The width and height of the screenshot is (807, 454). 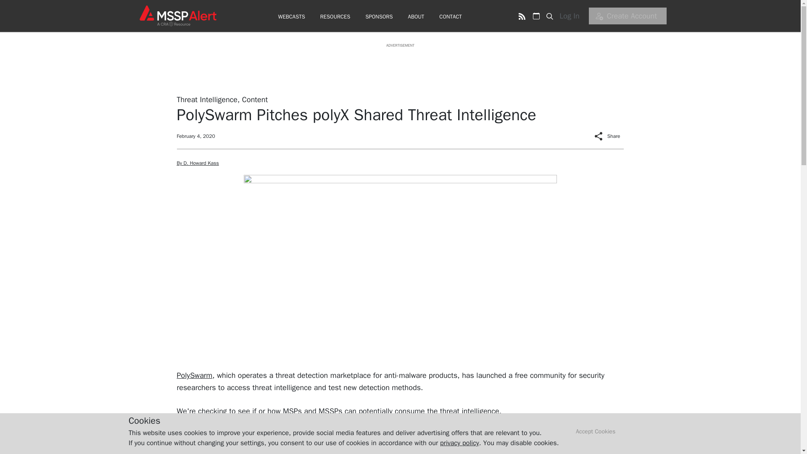 What do you see at coordinates (536, 16) in the screenshot?
I see `View Cybersecurity Conference Calendar` at bounding box center [536, 16].